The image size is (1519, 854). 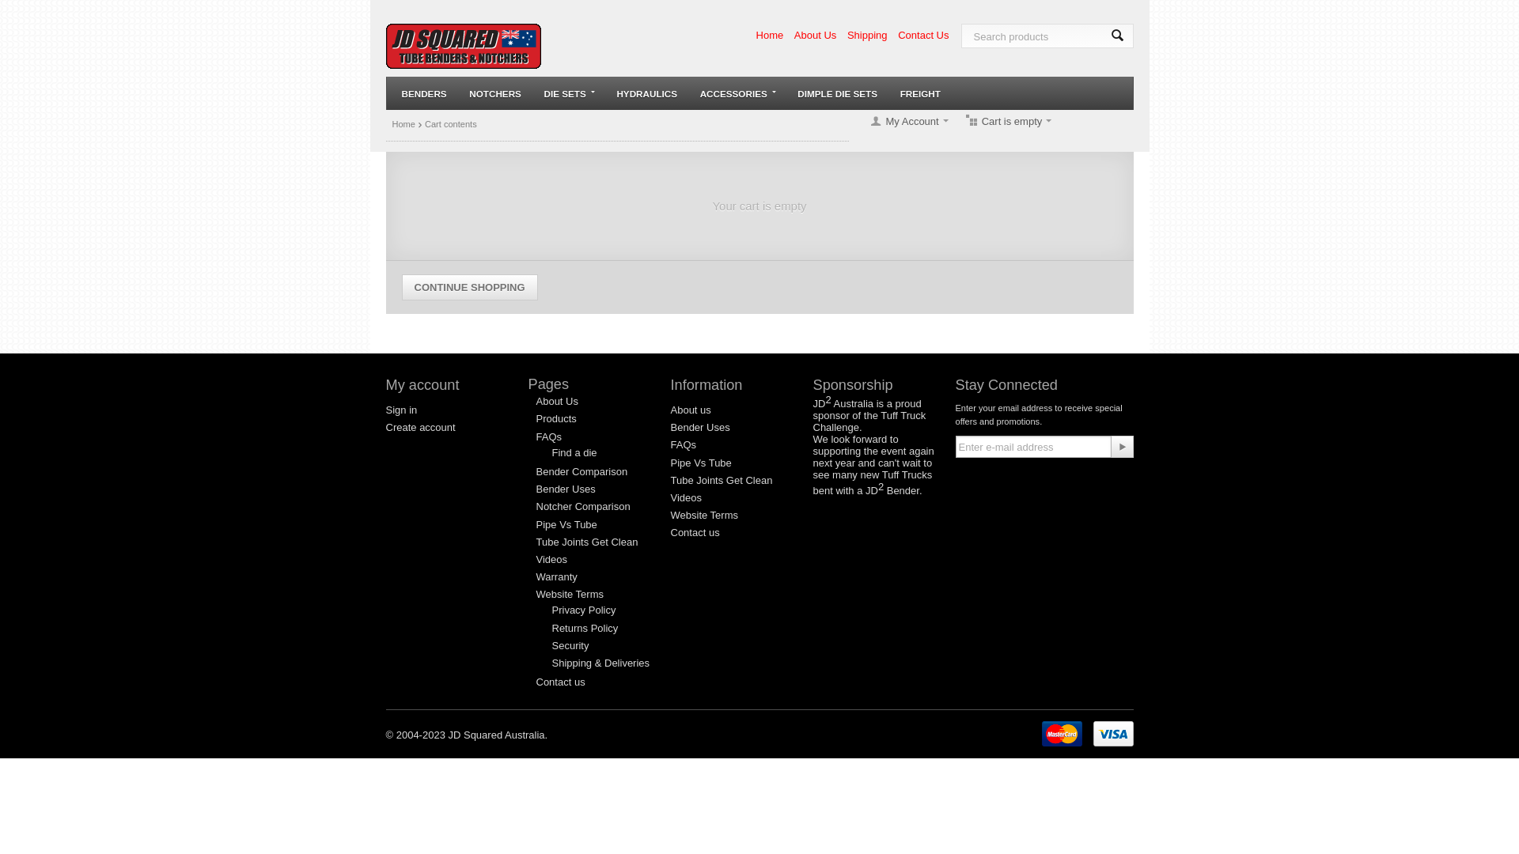 I want to click on DIMPLE DIE SETS, so click(x=837, y=93).